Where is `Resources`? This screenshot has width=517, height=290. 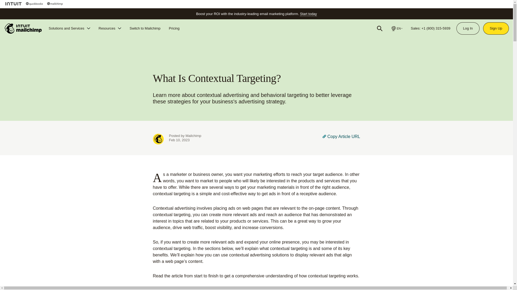
Resources is located at coordinates (110, 28).